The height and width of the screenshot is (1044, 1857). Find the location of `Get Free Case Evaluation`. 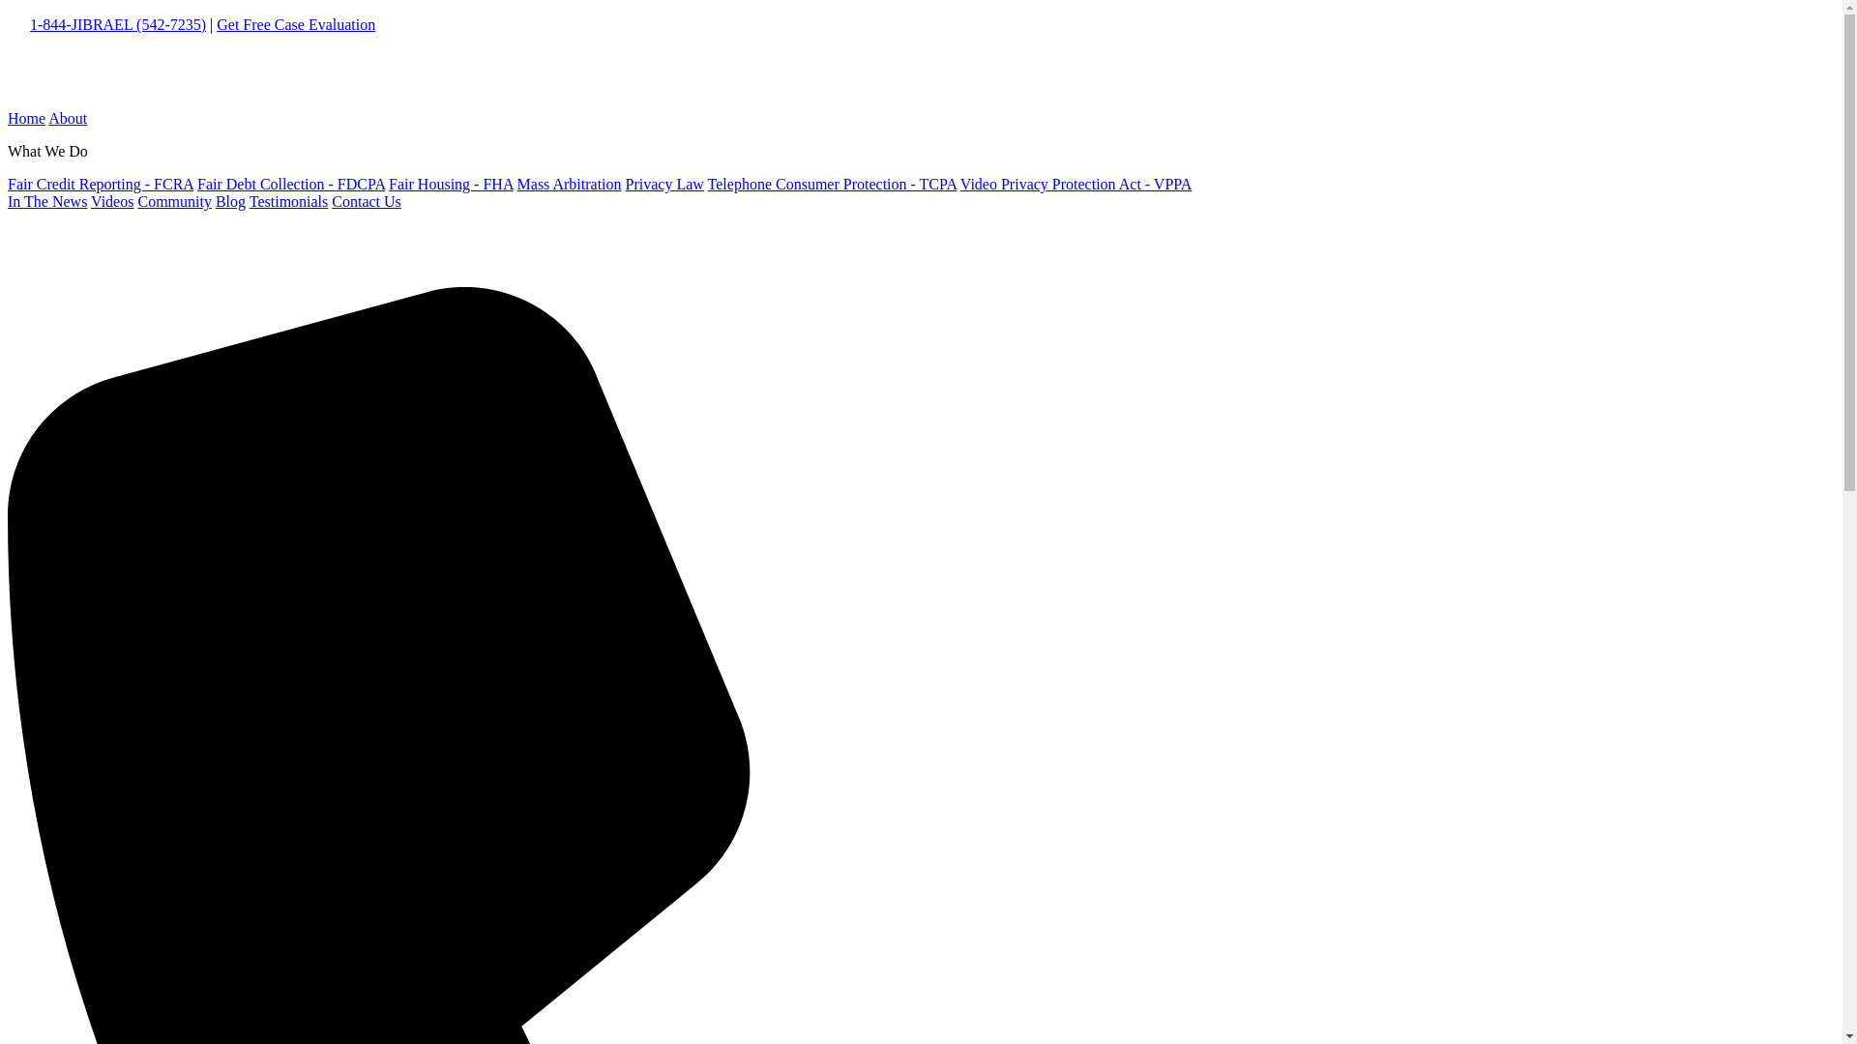

Get Free Case Evaluation is located at coordinates (296, 24).